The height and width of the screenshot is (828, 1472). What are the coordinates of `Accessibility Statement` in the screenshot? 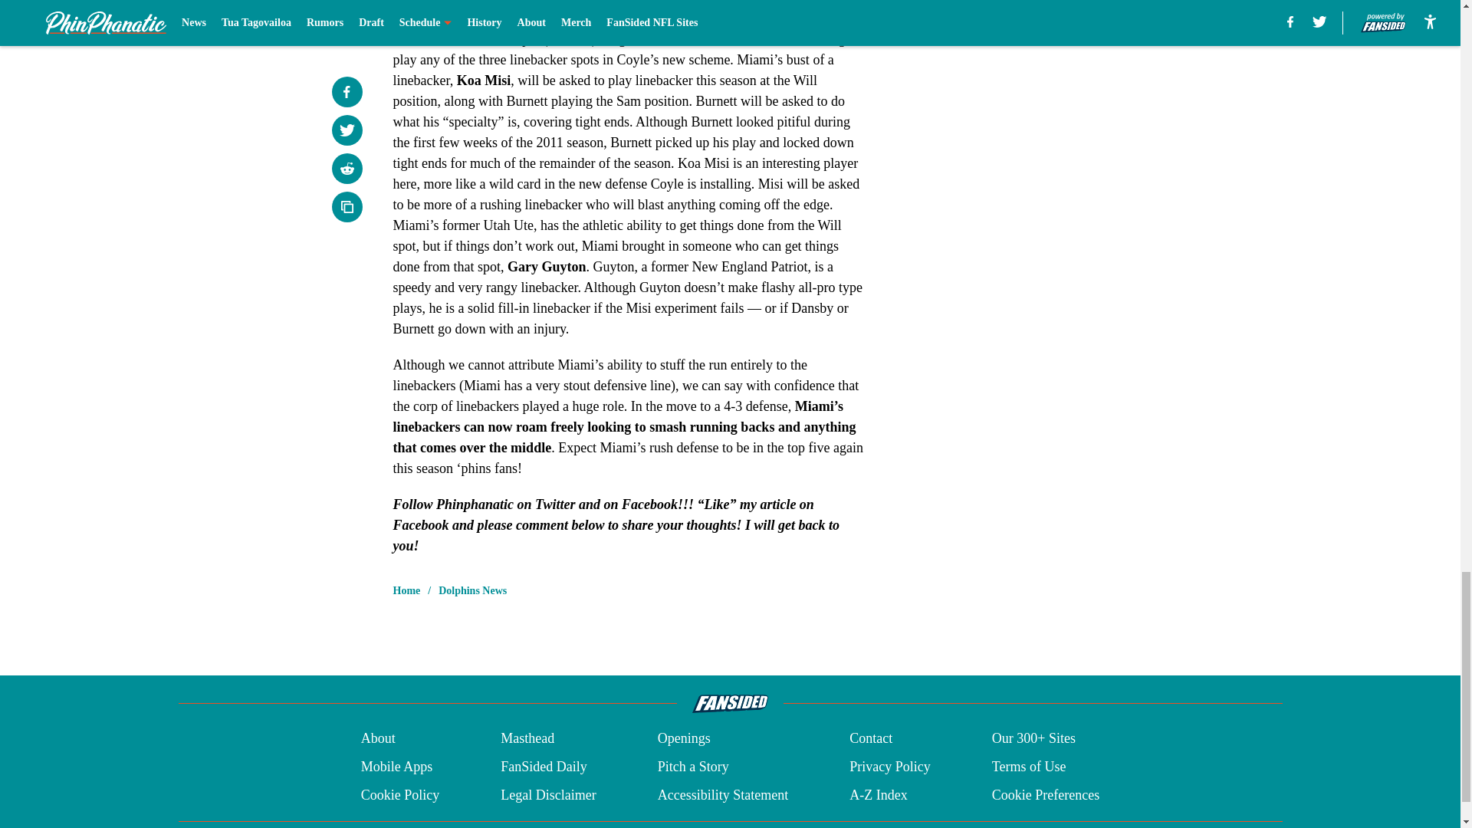 It's located at (722, 794).